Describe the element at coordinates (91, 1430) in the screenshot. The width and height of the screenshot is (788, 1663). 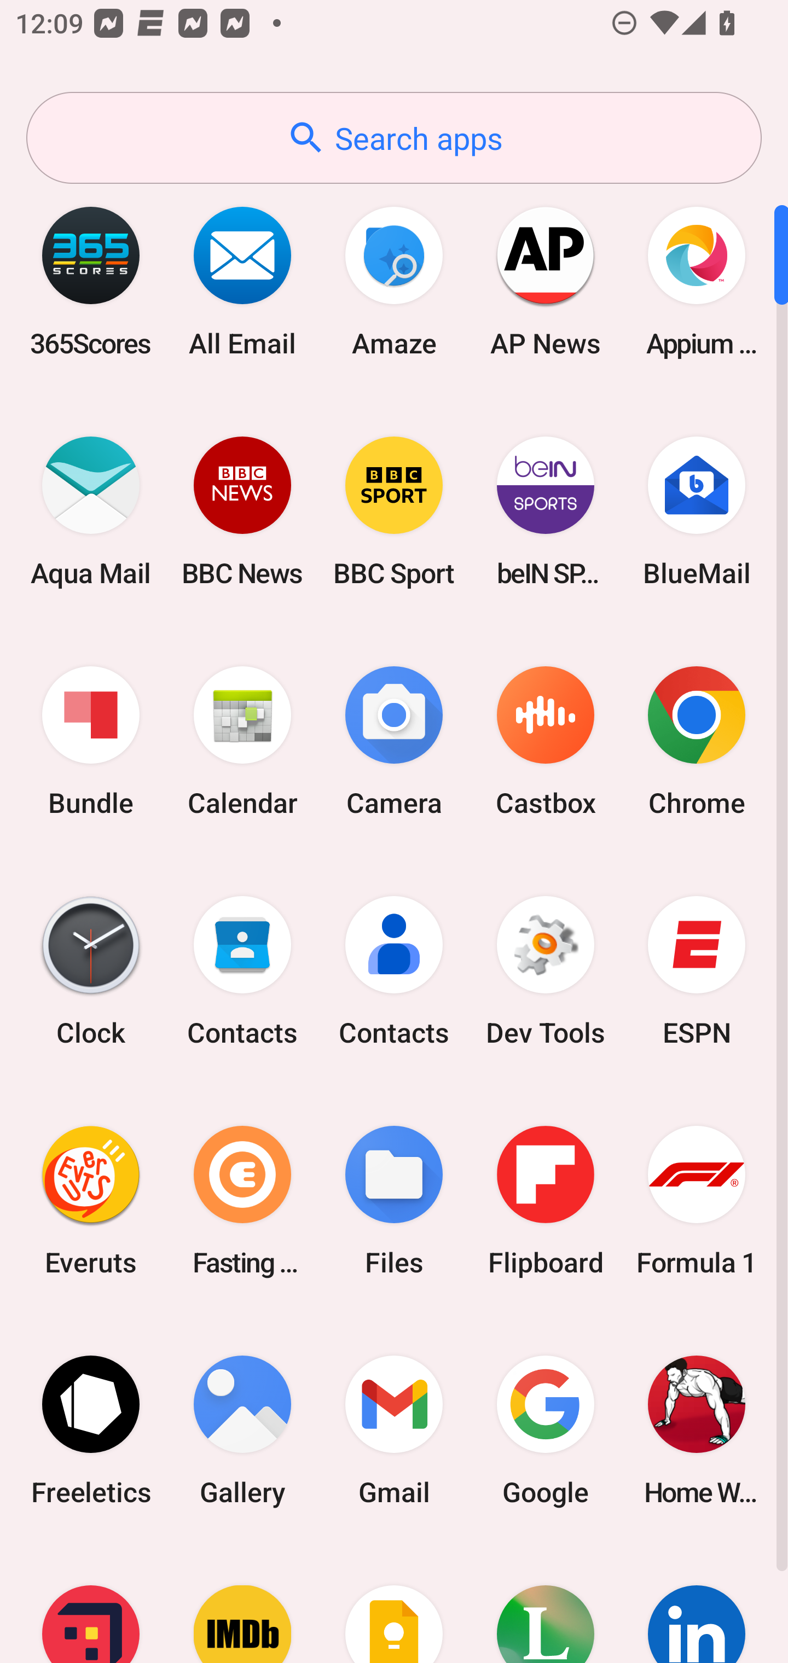
I see `Freeletics` at that location.